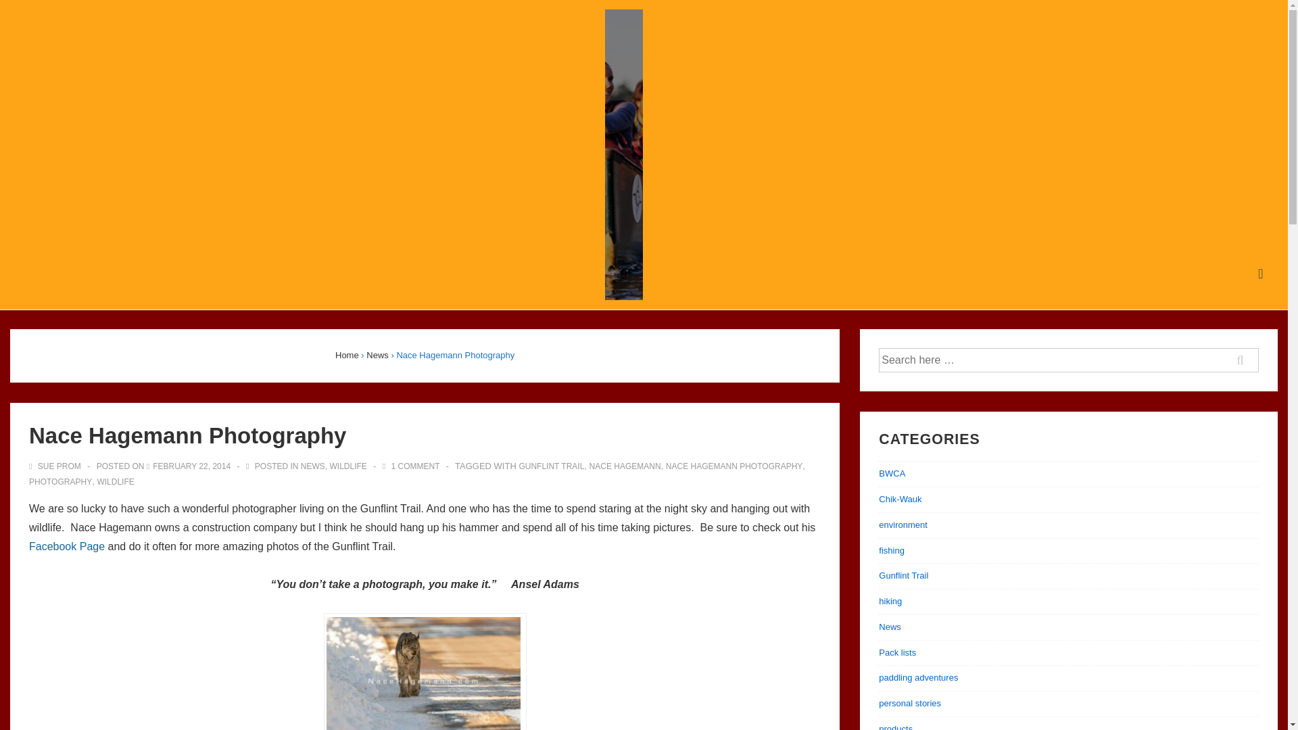 This screenshot has width=1298, height=730. Describe the element at coordinates (55, 466) in the screenshot. I see `SUE PROM` at that location.